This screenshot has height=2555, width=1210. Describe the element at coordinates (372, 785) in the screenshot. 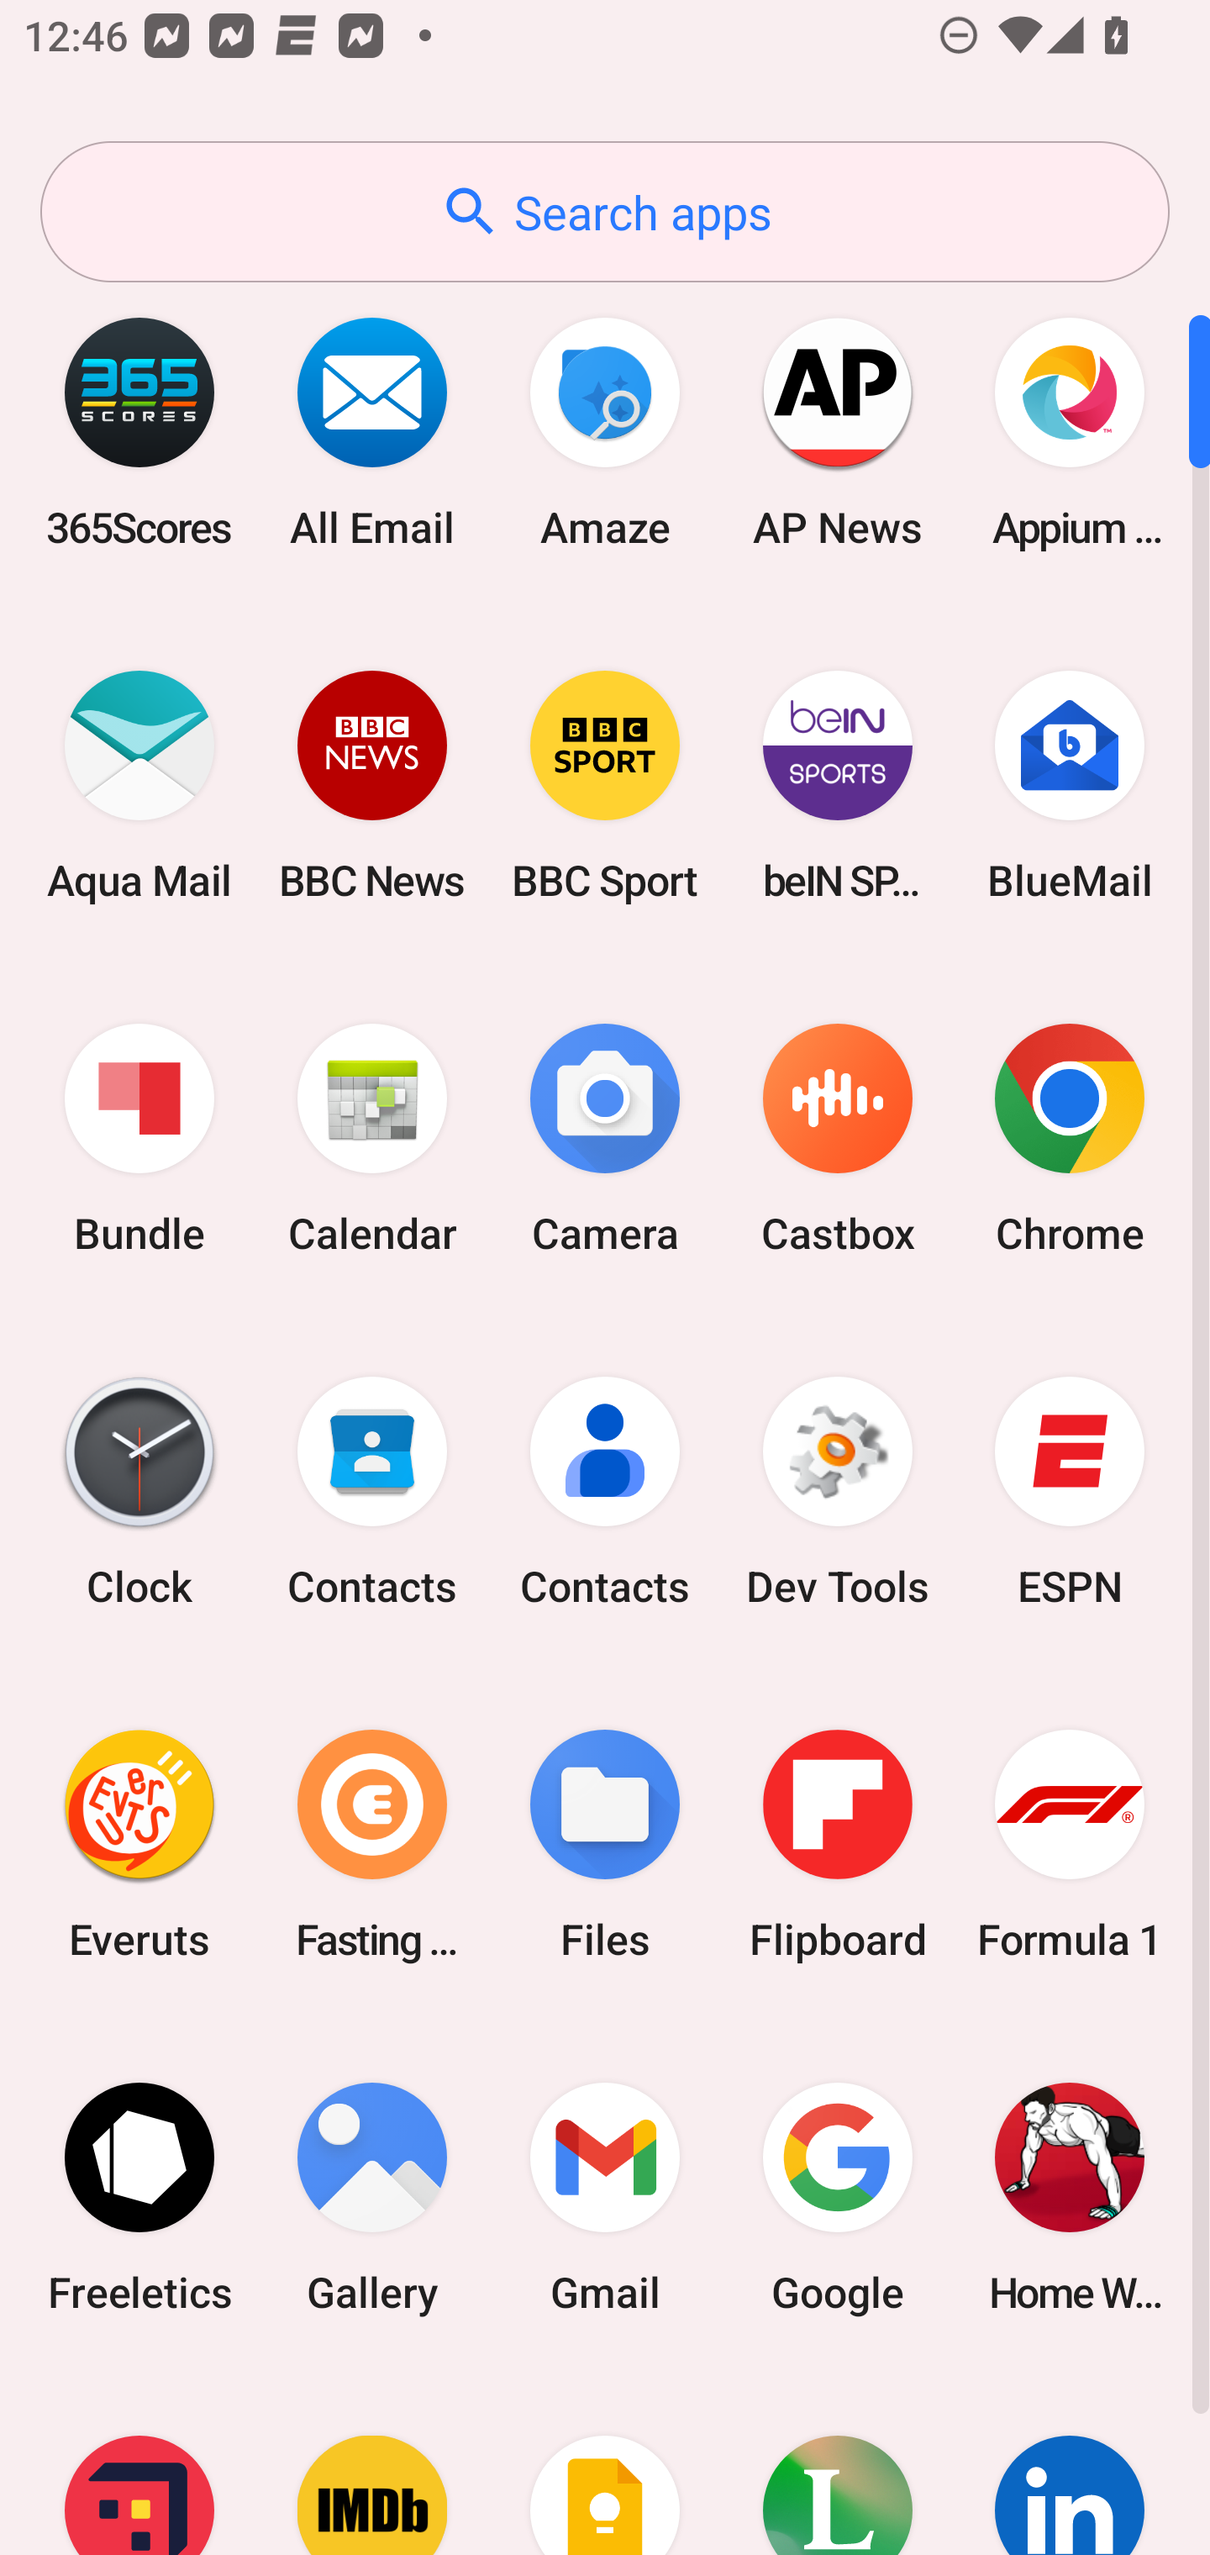

I see `BBC News` at that location.